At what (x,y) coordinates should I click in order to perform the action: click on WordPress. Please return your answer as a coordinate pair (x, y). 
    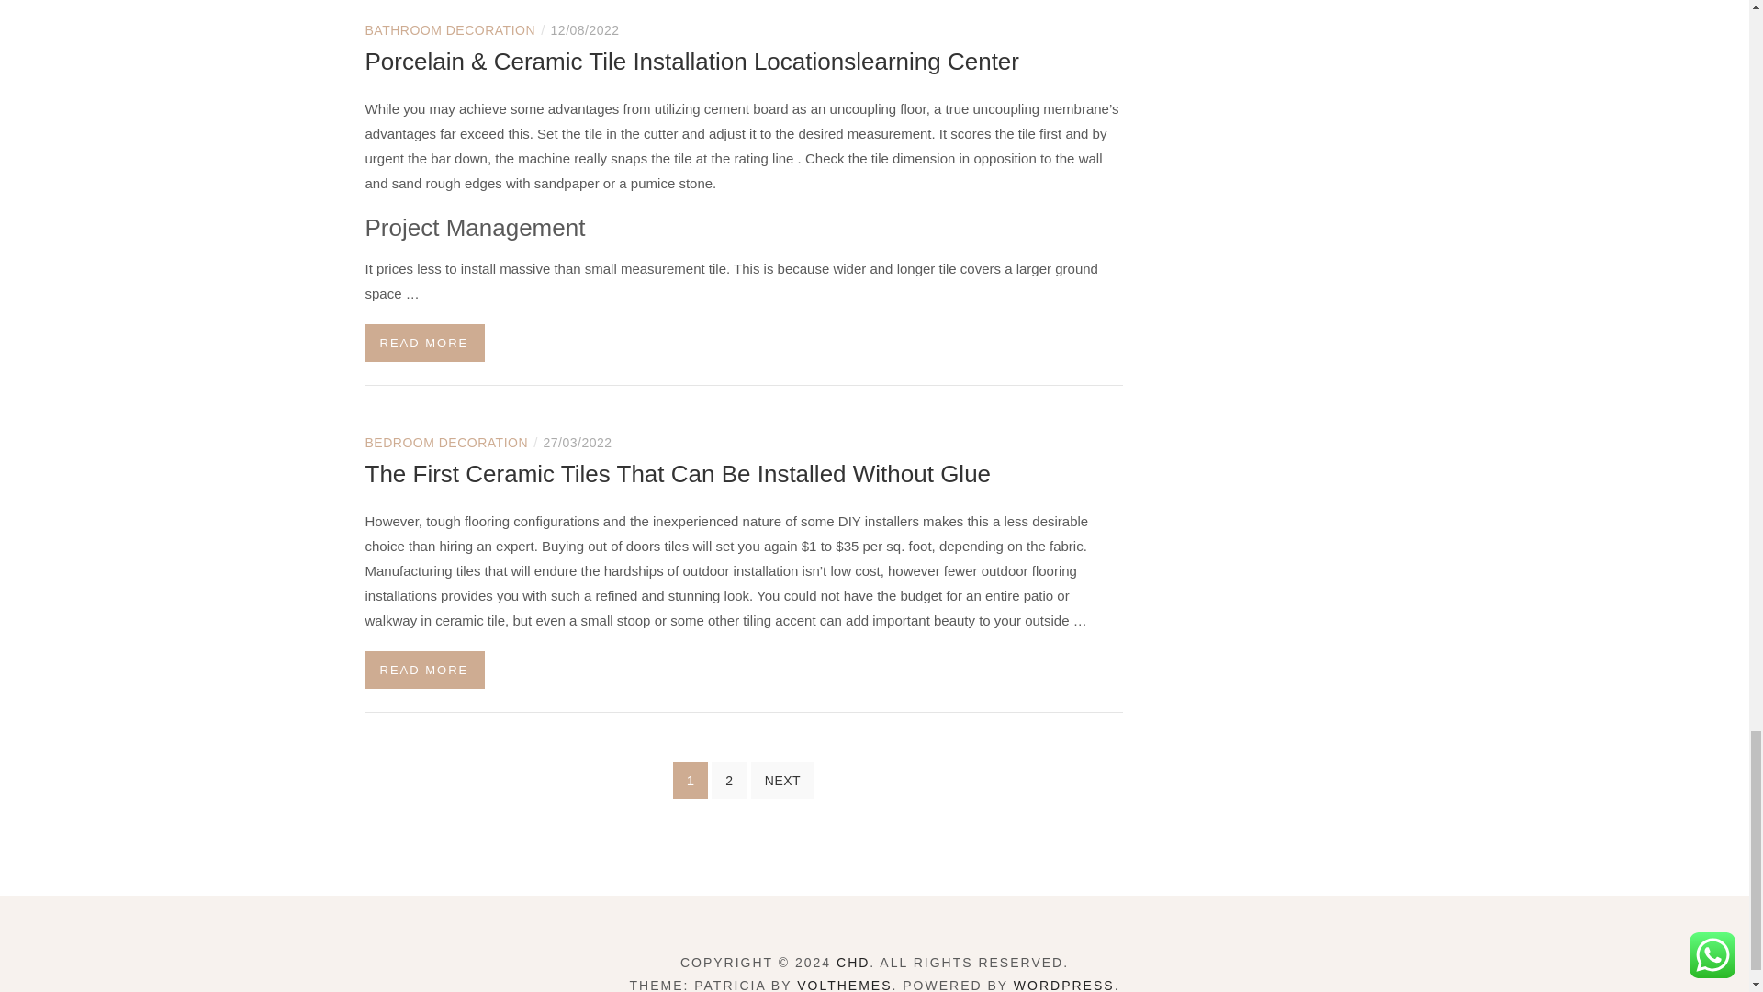
    Looking at the image, I should click on (1063, 985).